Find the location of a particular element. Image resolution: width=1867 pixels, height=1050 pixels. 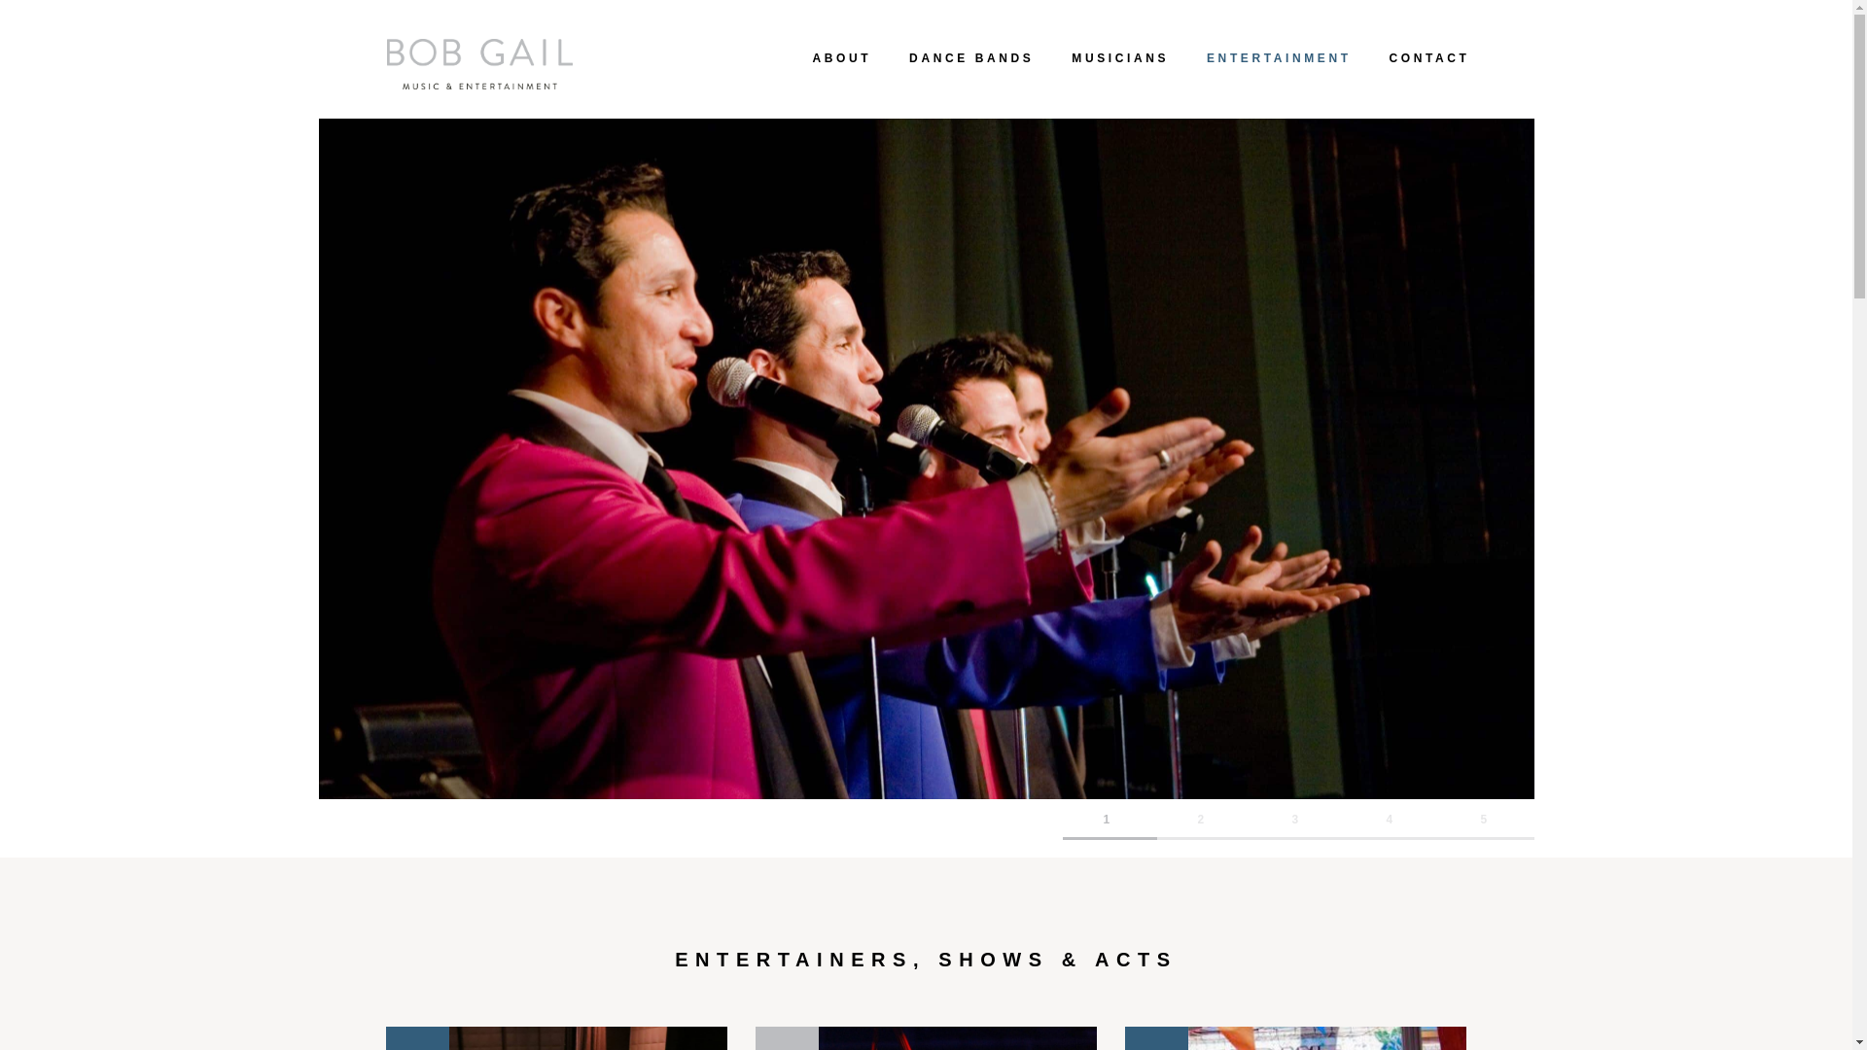

5 is located at coordinates (1487, 824).